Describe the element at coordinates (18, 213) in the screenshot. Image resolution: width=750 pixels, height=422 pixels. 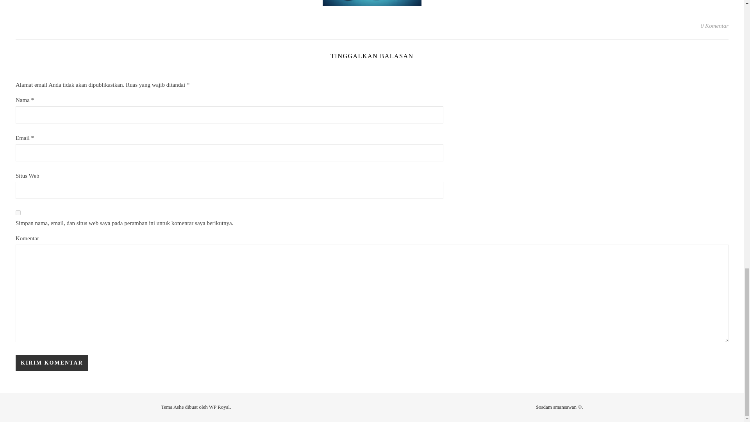
I see `yes` at that location.